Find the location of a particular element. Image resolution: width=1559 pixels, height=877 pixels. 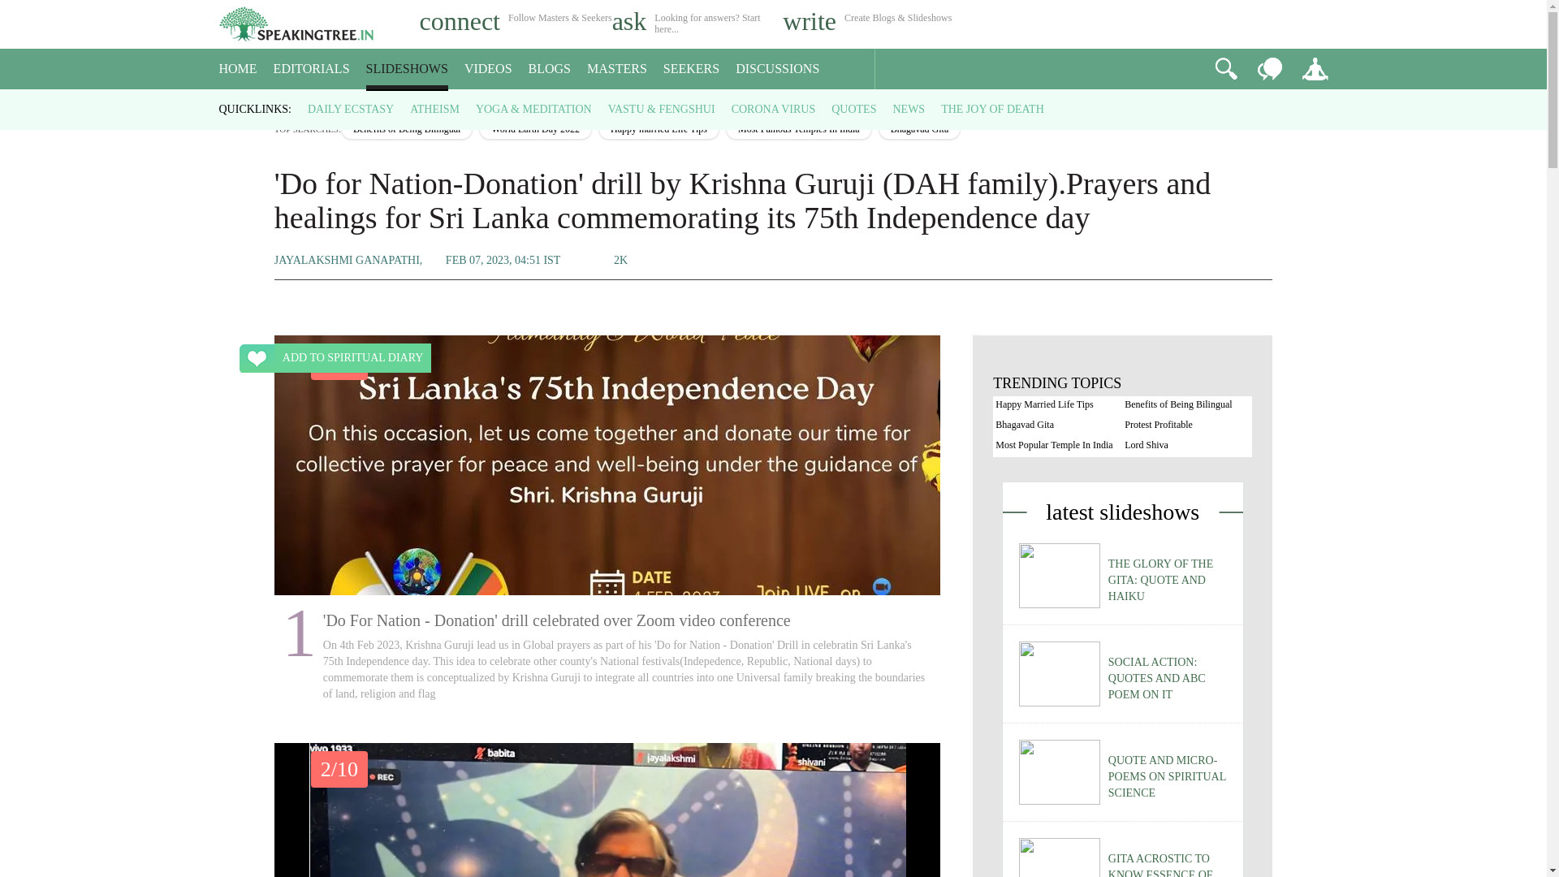

Share on Twitter is located at coordinates (775, 260).